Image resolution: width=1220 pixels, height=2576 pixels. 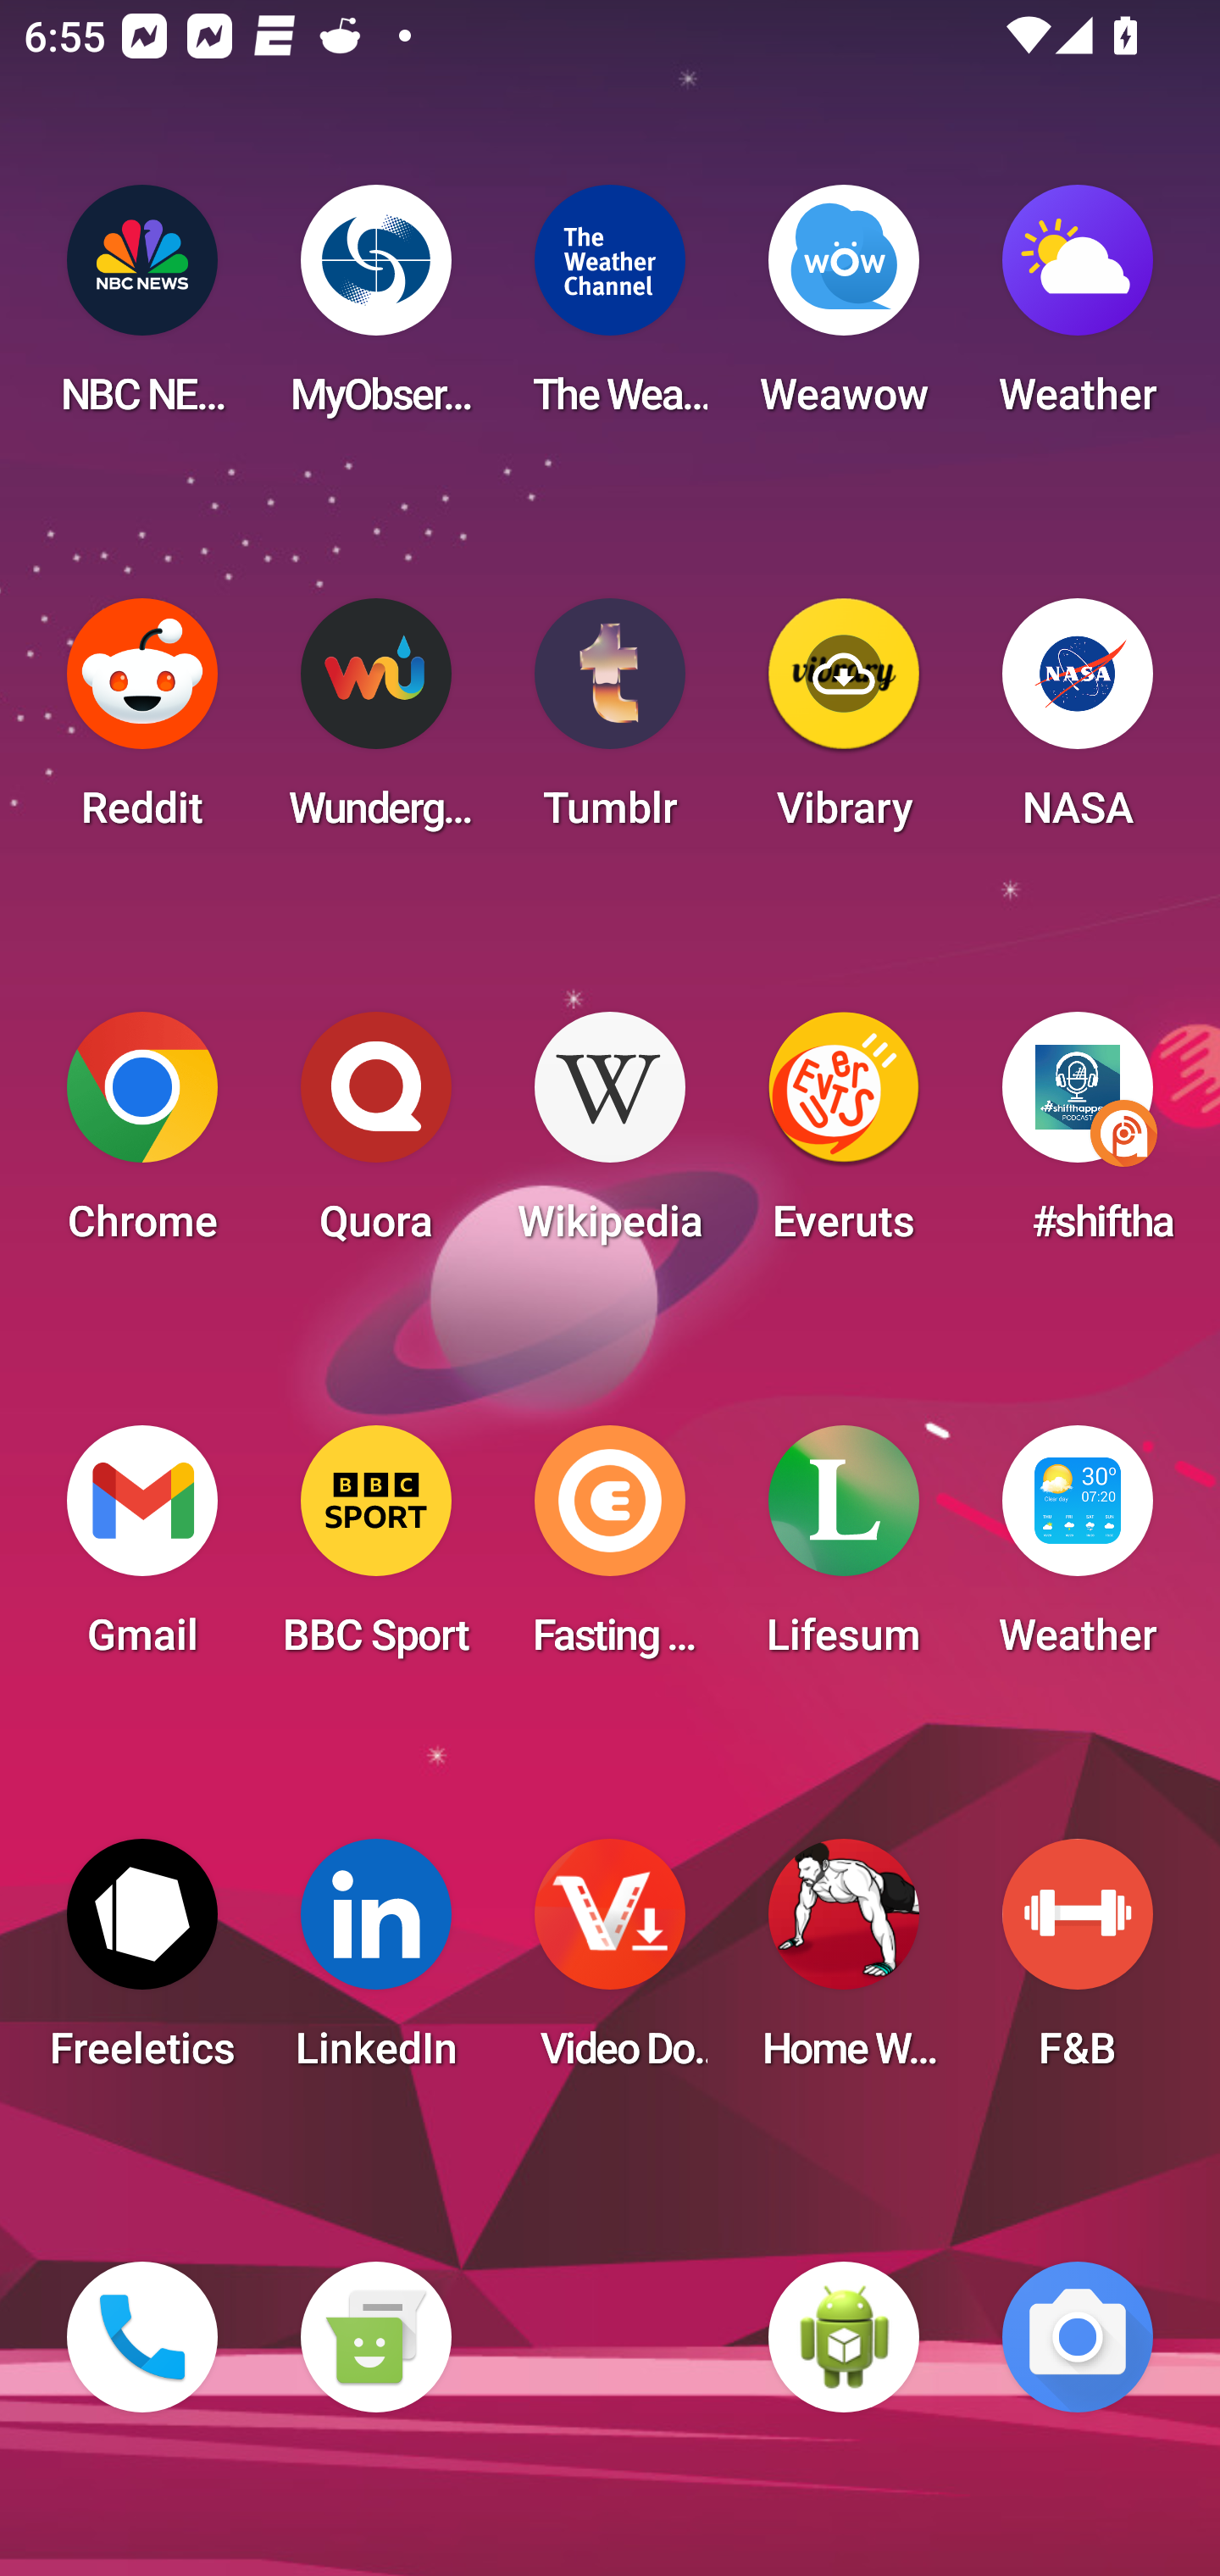 I want to click on Fasting Coach, so click(x=610, y=1551).